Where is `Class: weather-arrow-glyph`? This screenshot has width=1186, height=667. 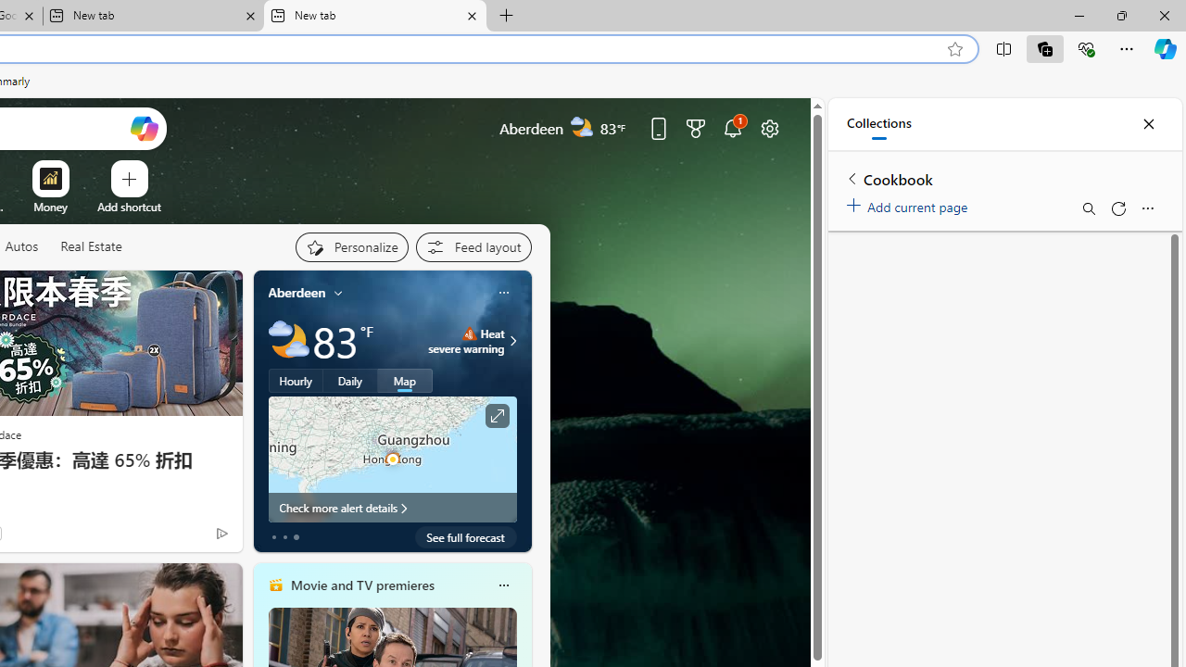
Class: weather-arrow-glyph is located at coordinates (513, 341).